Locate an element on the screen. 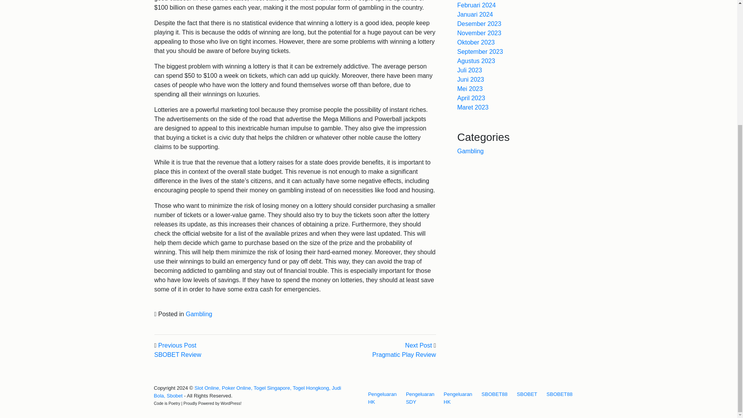 This screenshot has width=743, height=418. SBOBET88 is located at coordinates (559, 394).